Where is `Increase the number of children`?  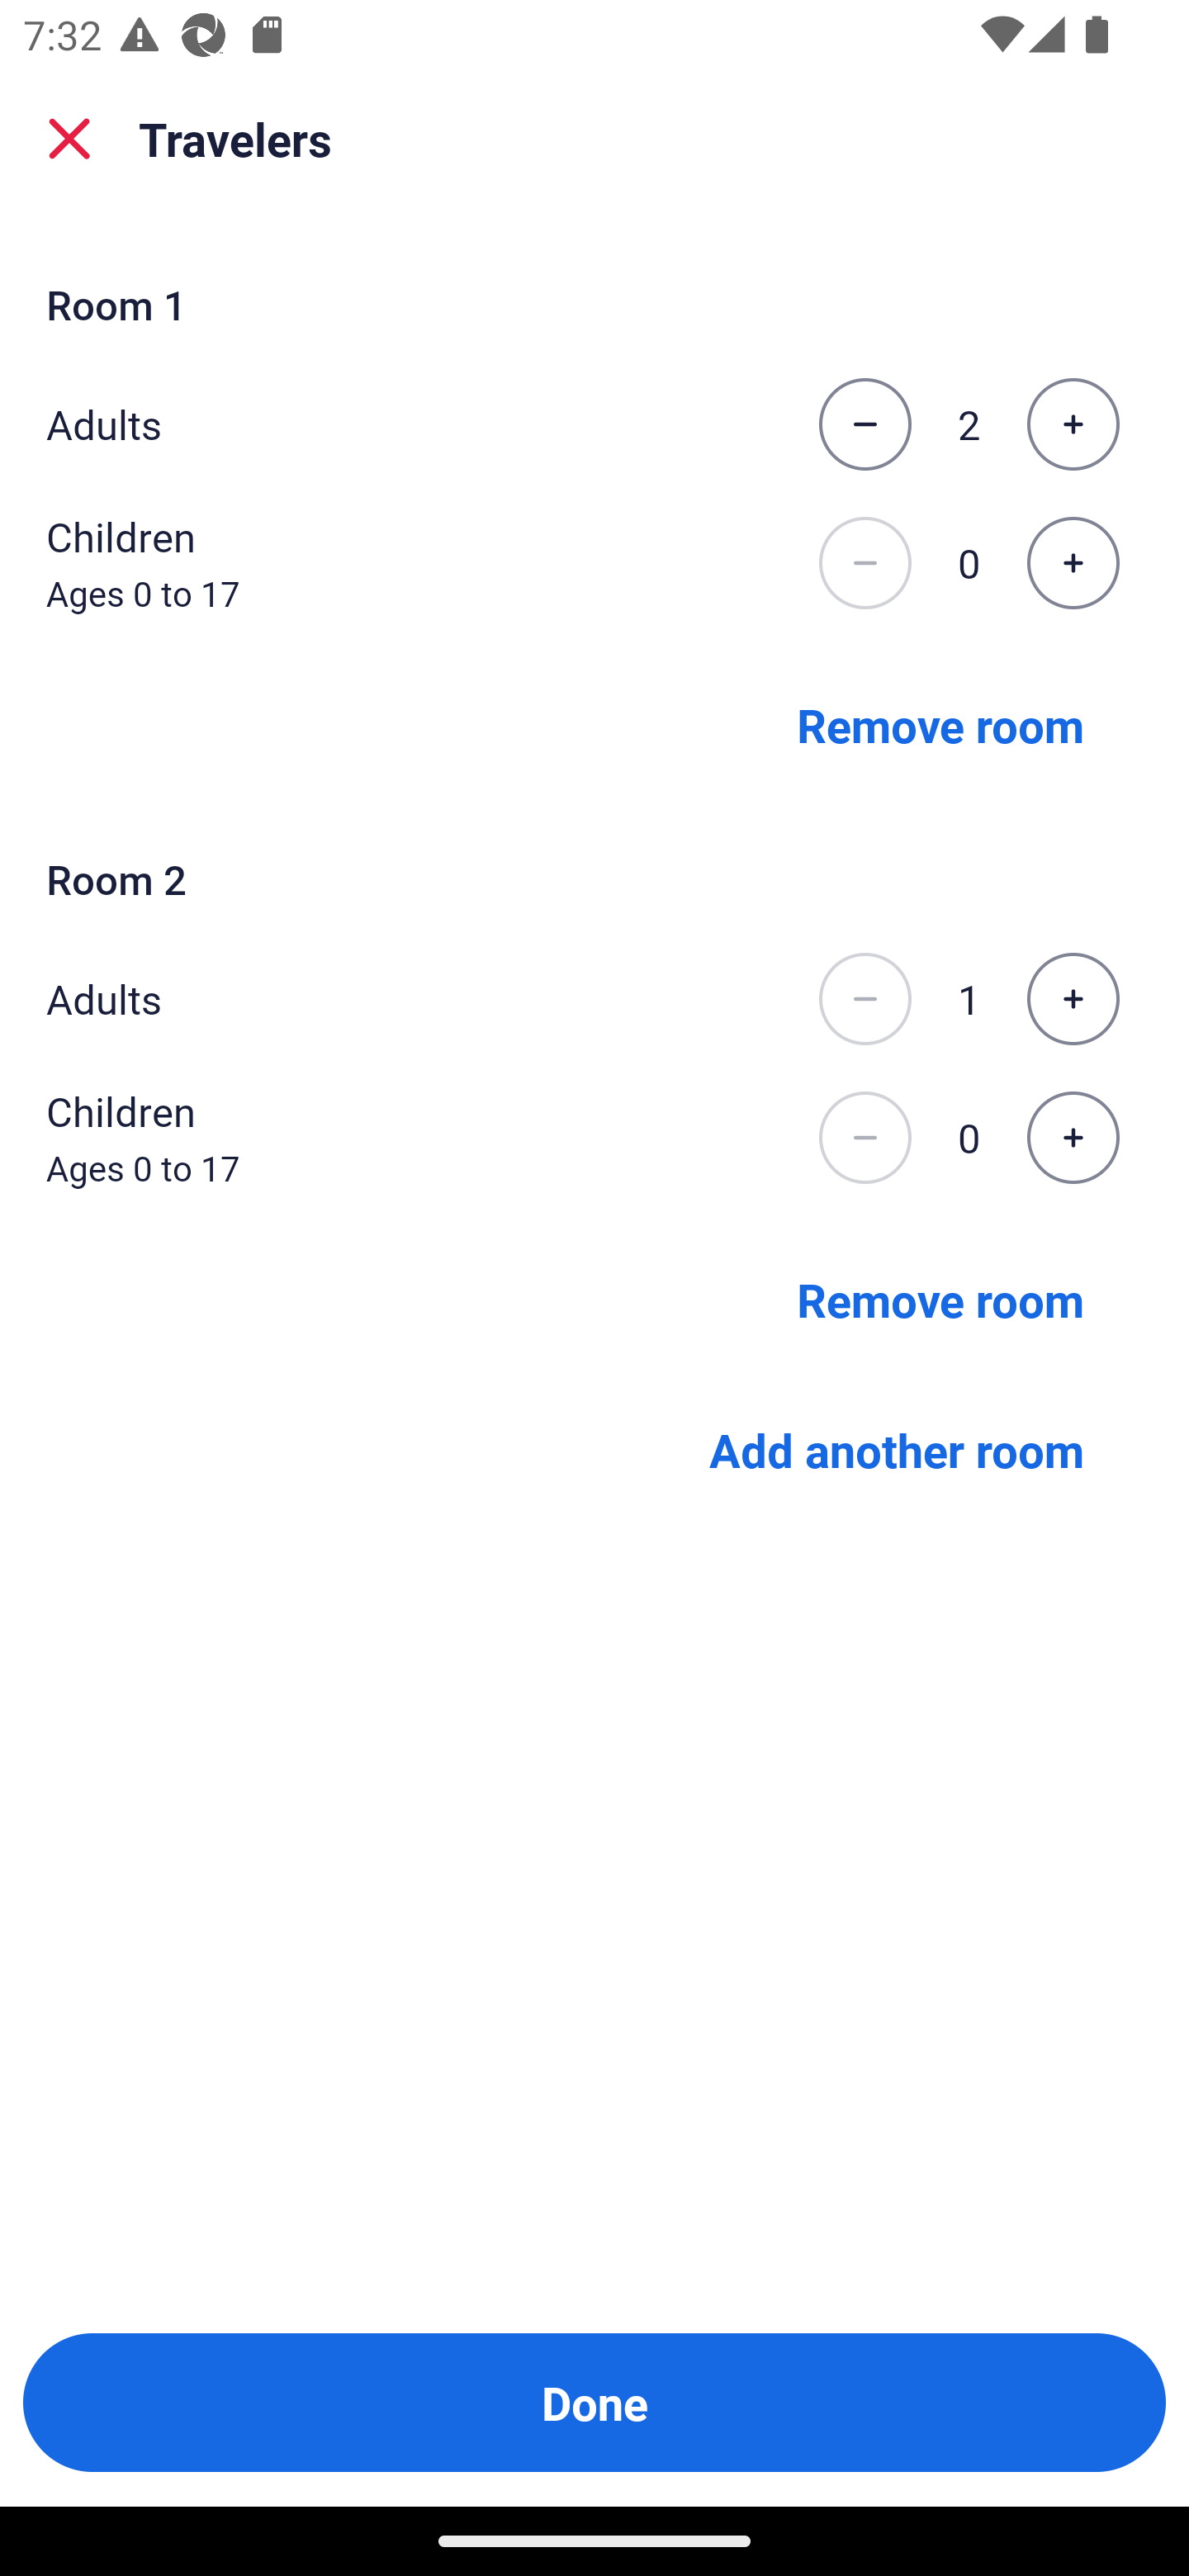 Increase the number of children is located at coordinates (1073, 564).